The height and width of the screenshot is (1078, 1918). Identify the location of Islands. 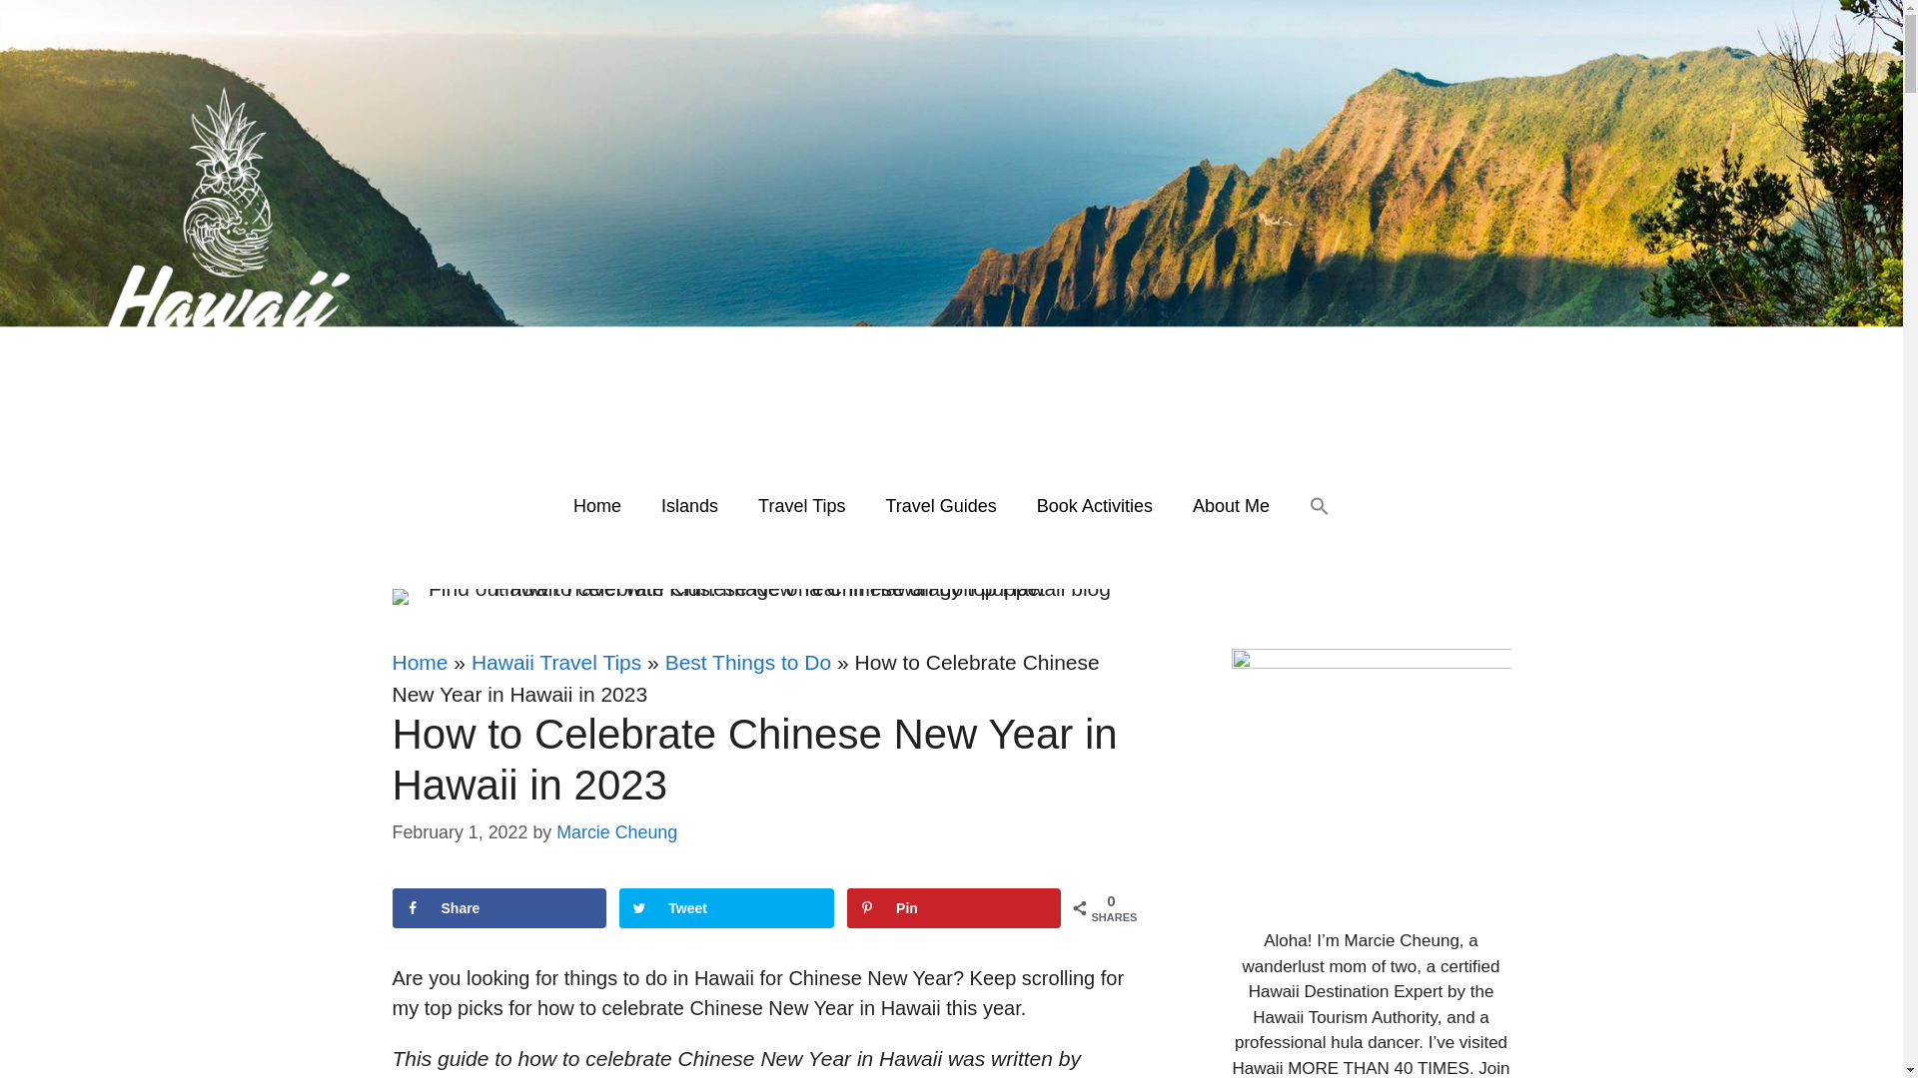
(689, 505).